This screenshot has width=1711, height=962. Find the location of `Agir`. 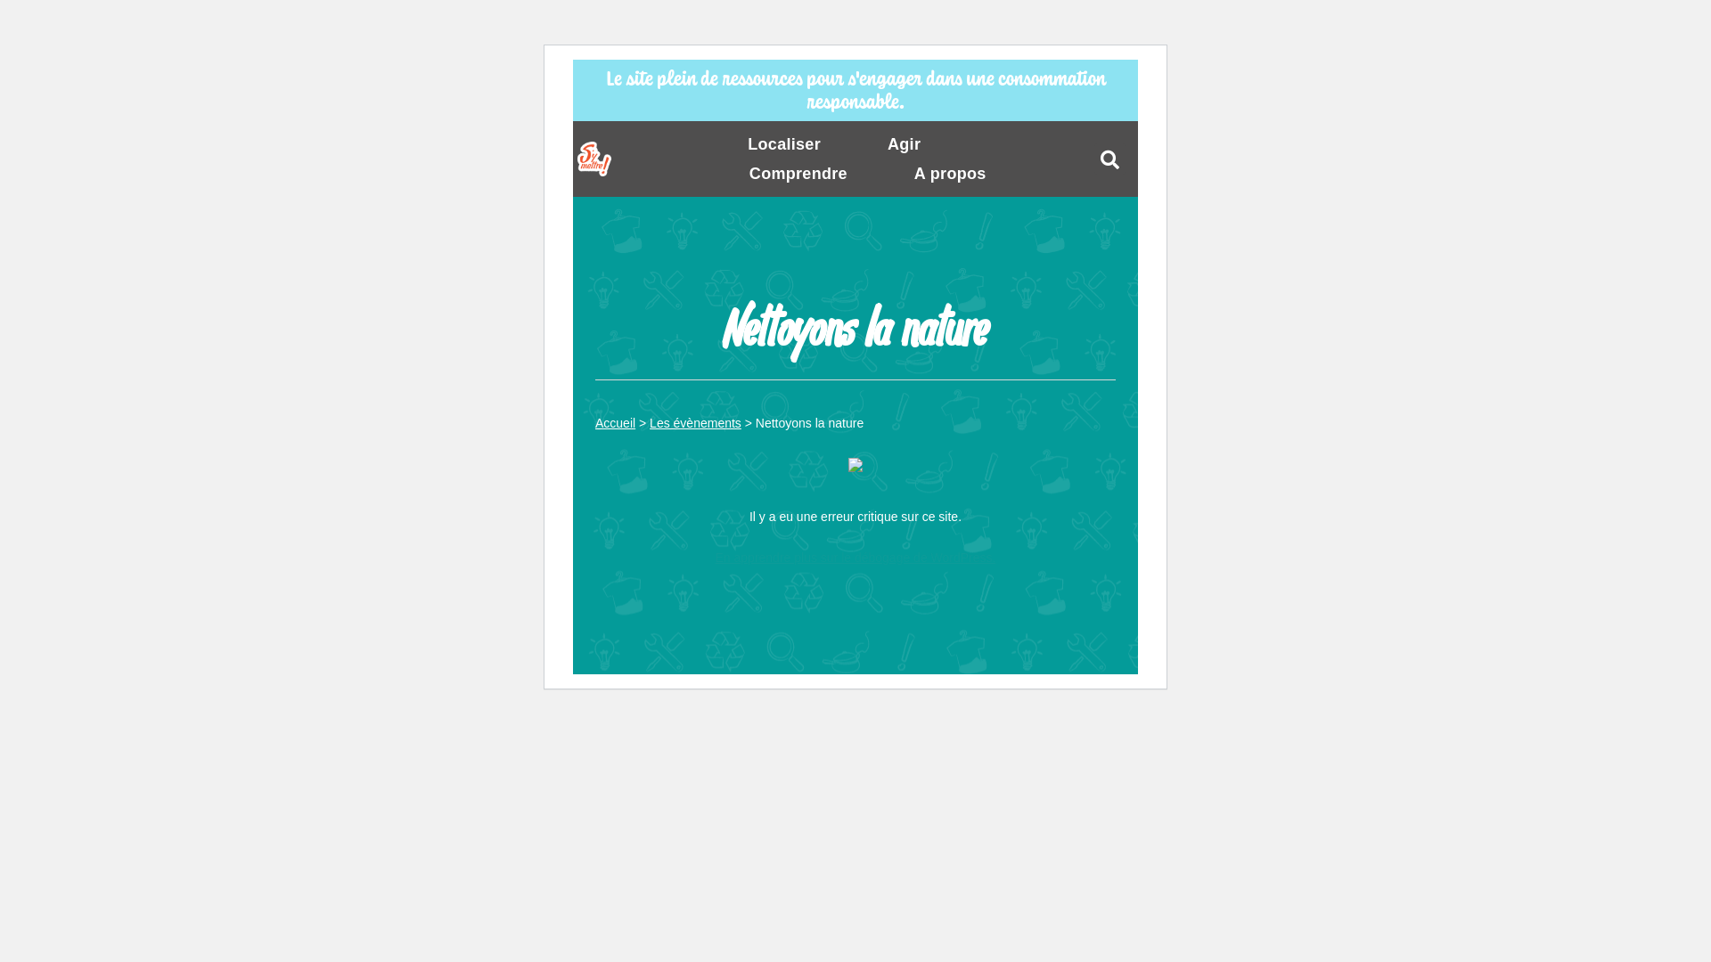

Agir is located at coordinates (904, 144).